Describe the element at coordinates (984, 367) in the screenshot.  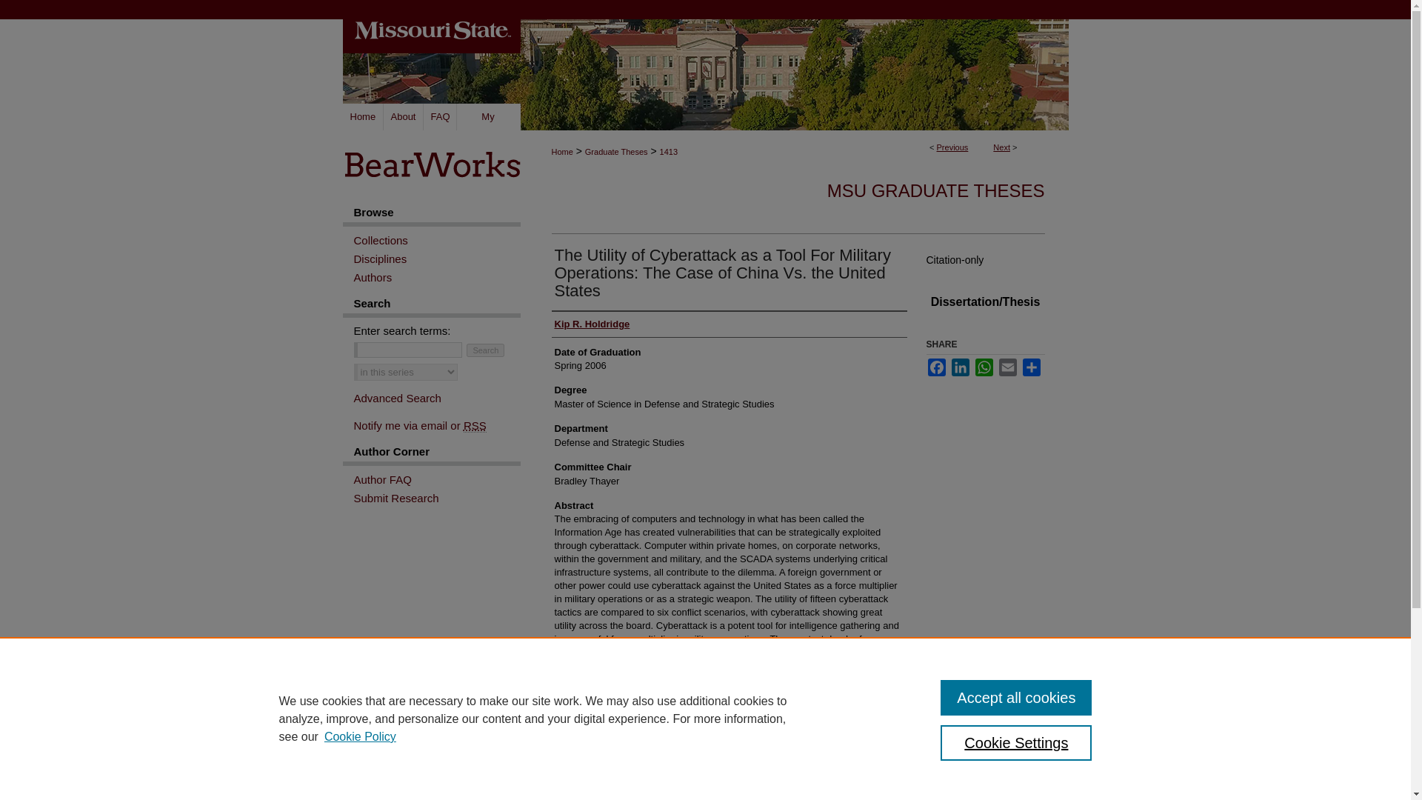
I see `WhatsApp` at that location.